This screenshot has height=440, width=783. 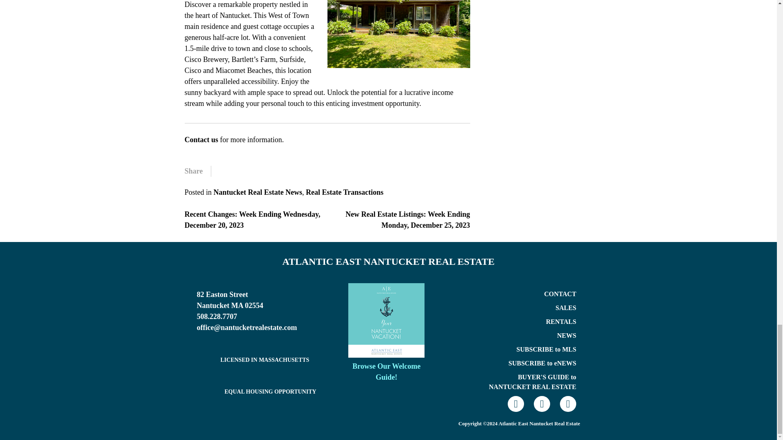 I want to click on NEWS, so click(x=566, y=335).